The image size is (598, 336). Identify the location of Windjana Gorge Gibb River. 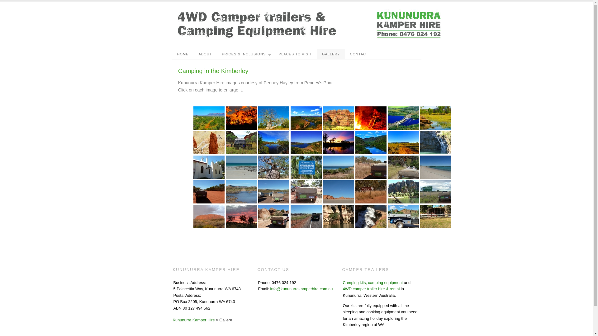
(403, 192).